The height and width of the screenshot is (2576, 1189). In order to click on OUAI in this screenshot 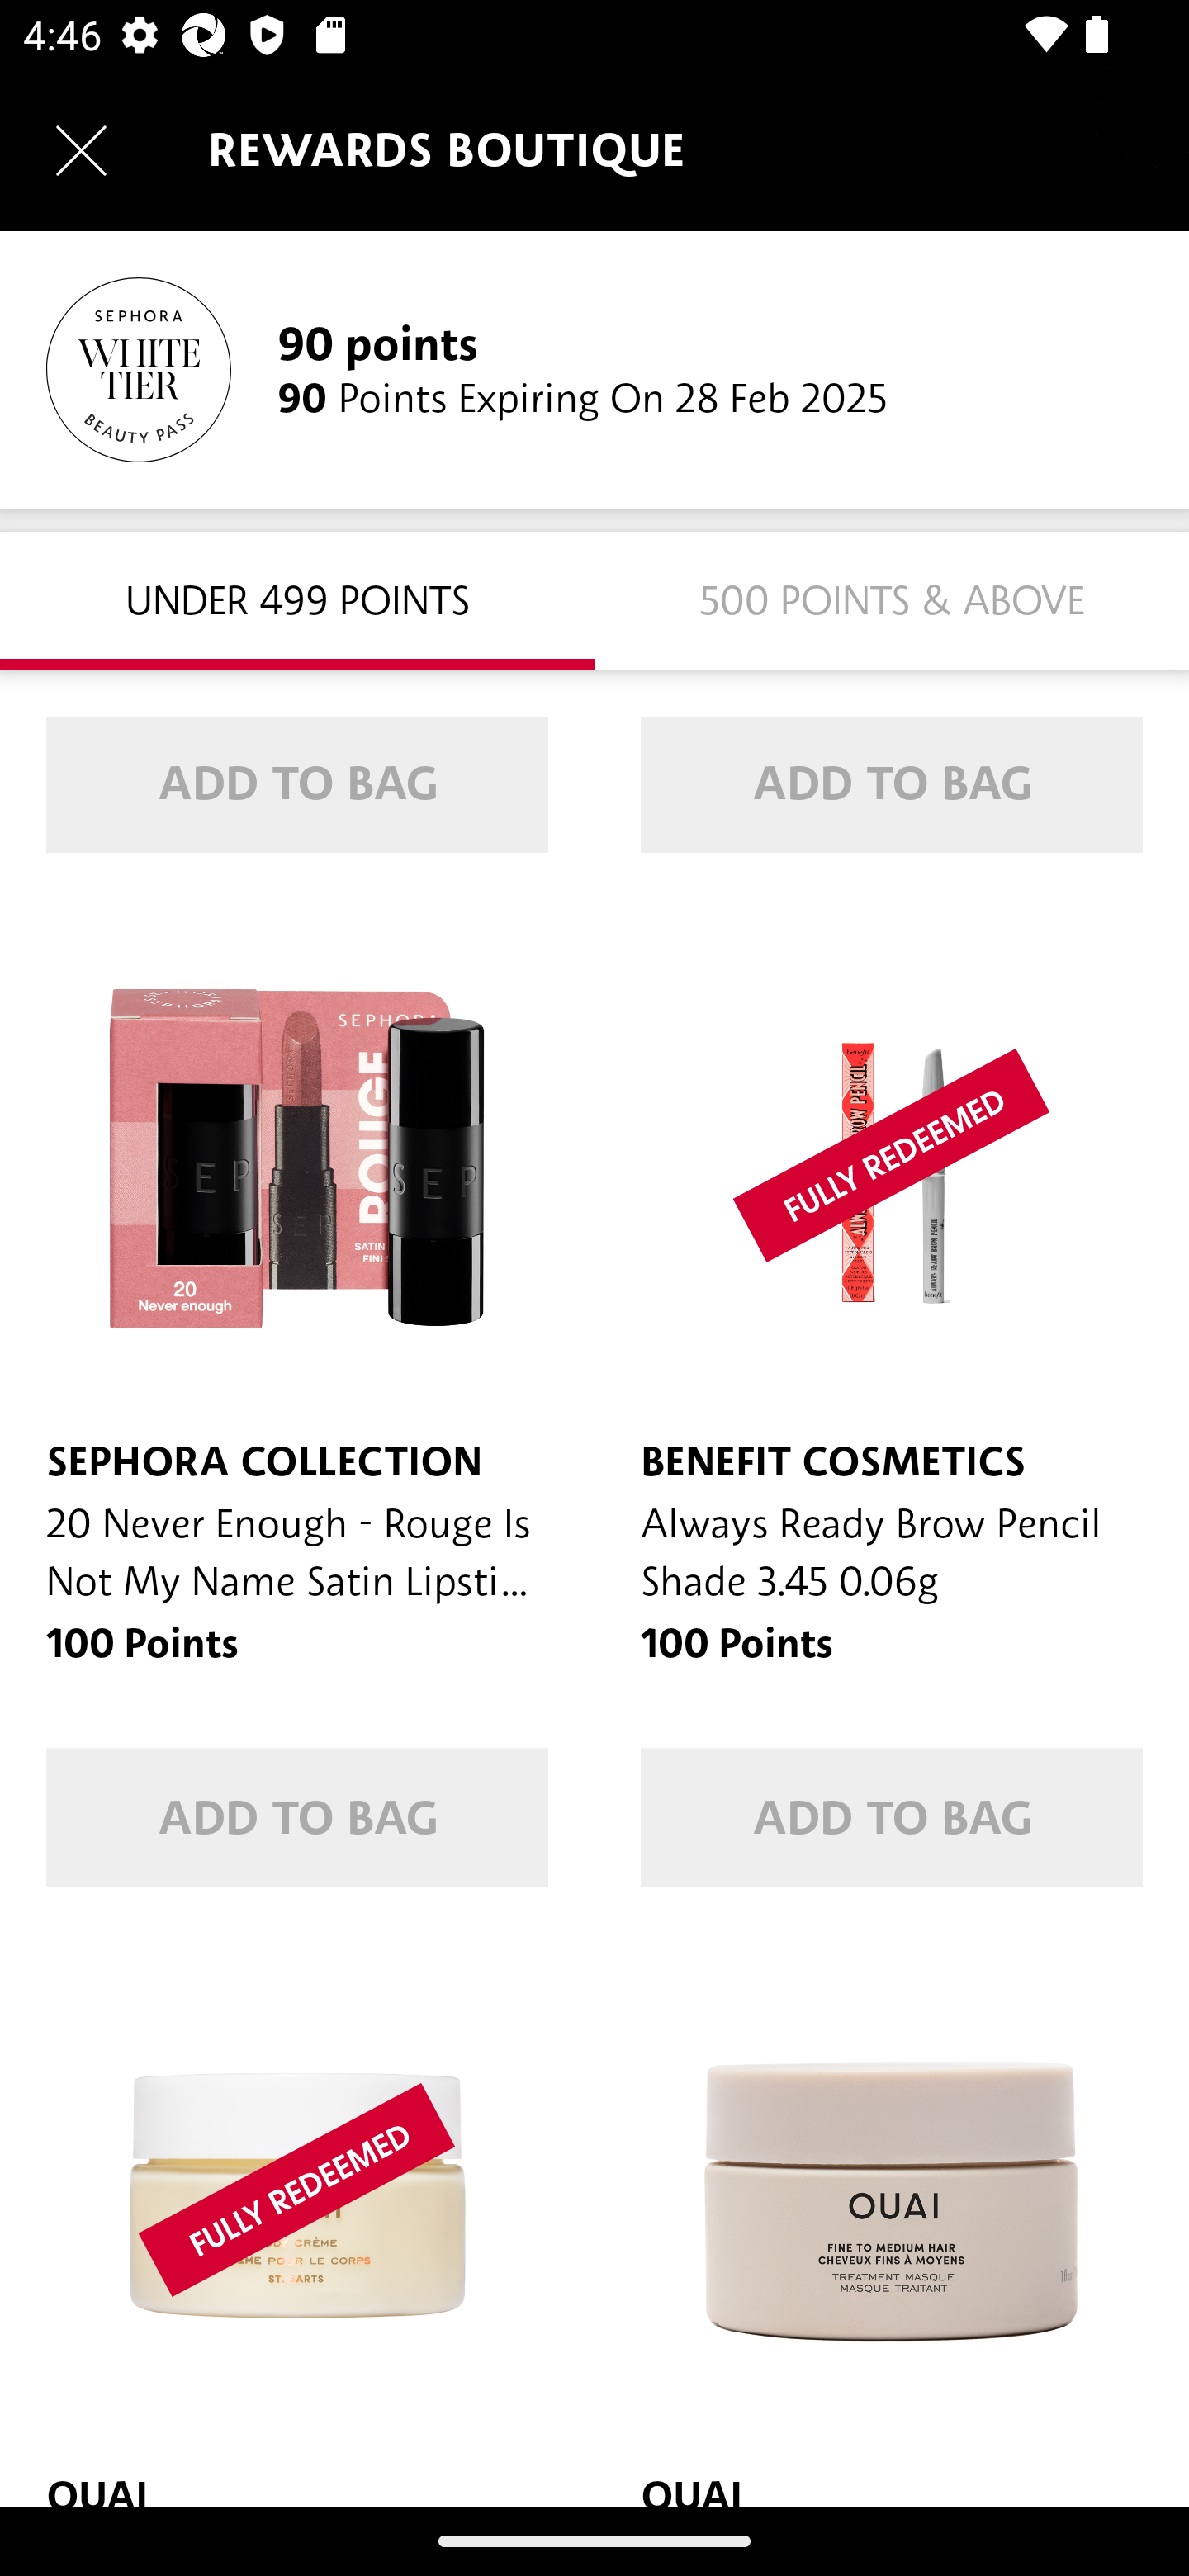, I will do `click(297, 2220)`.